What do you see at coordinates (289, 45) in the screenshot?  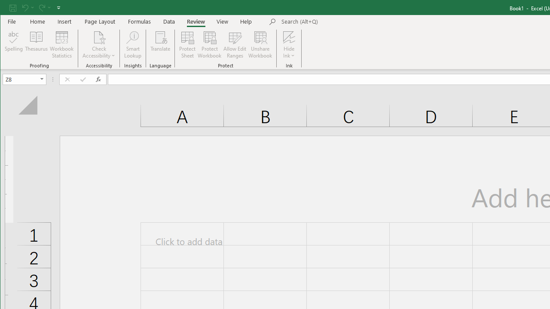 I see `Hide Ink` at bounding box center [289, 45].